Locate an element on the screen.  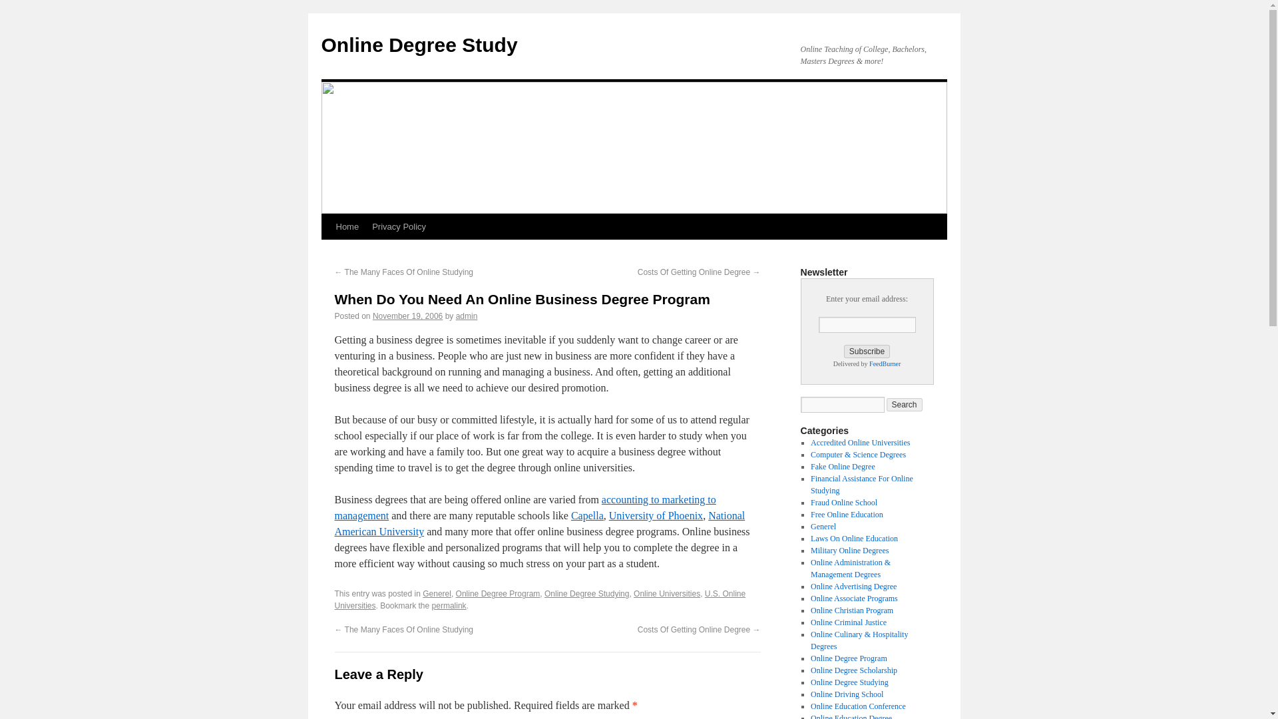
View all posts by admin is located at coordinates (467, 316).